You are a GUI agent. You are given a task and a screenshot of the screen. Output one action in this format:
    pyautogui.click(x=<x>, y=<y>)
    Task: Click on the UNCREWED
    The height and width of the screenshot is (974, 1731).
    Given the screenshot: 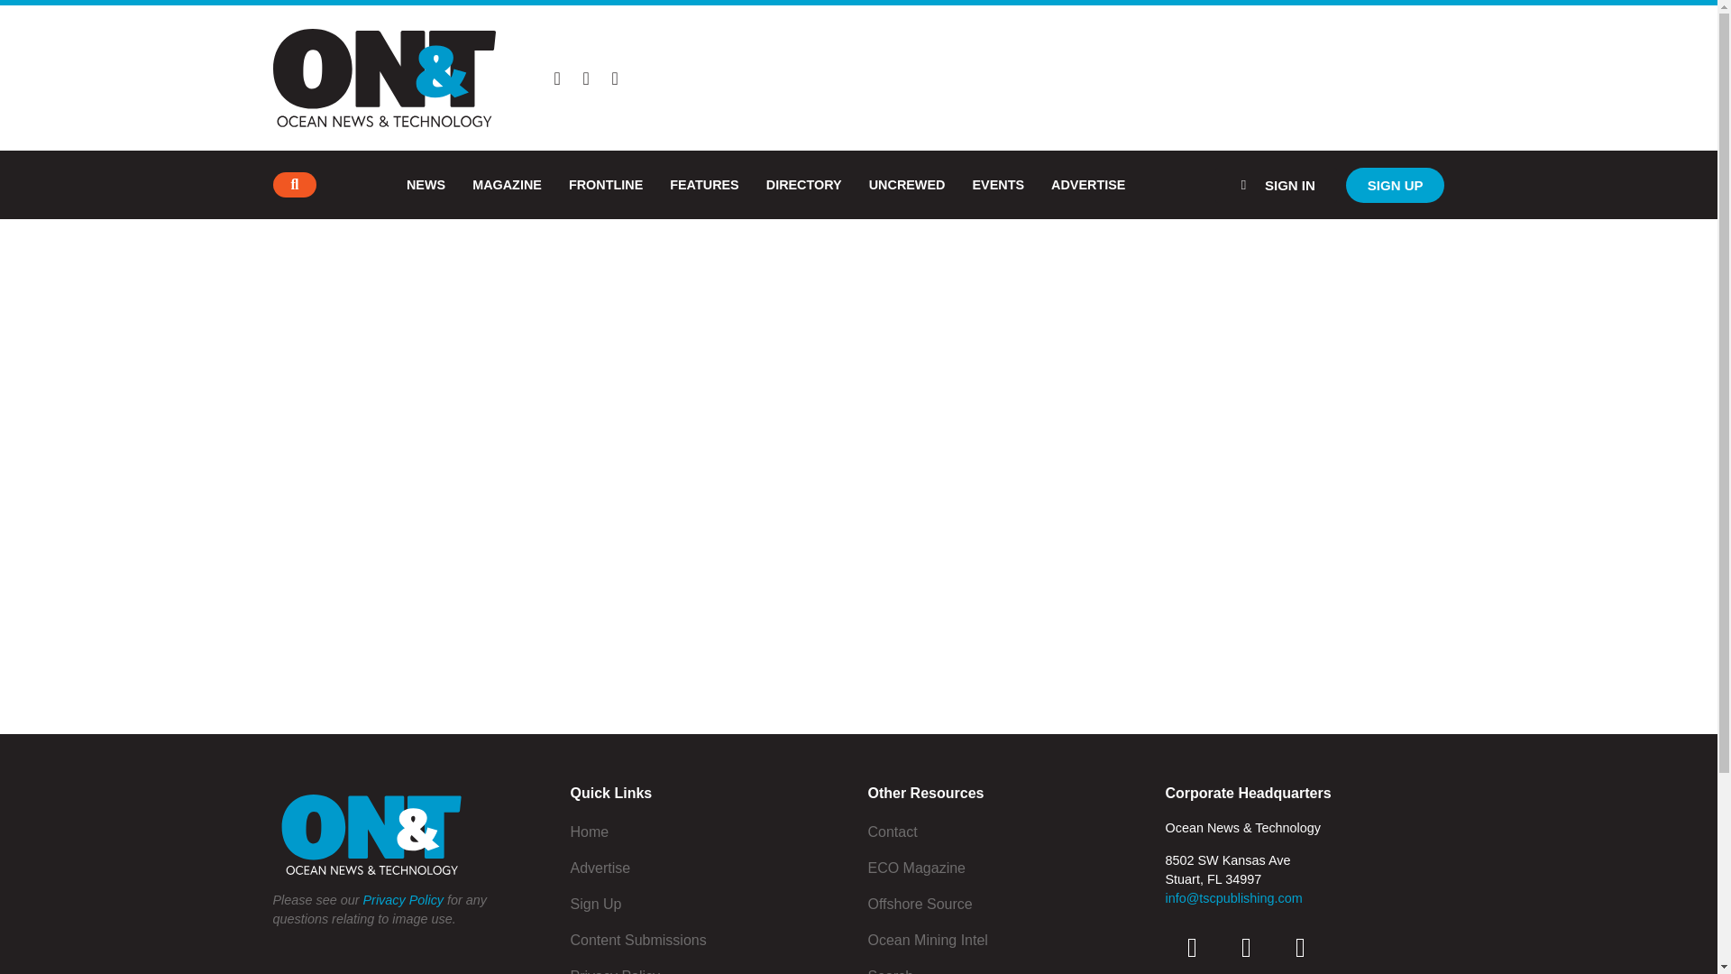 What is the action you would take?
    pyautogui.click(x=907, y=184)
    